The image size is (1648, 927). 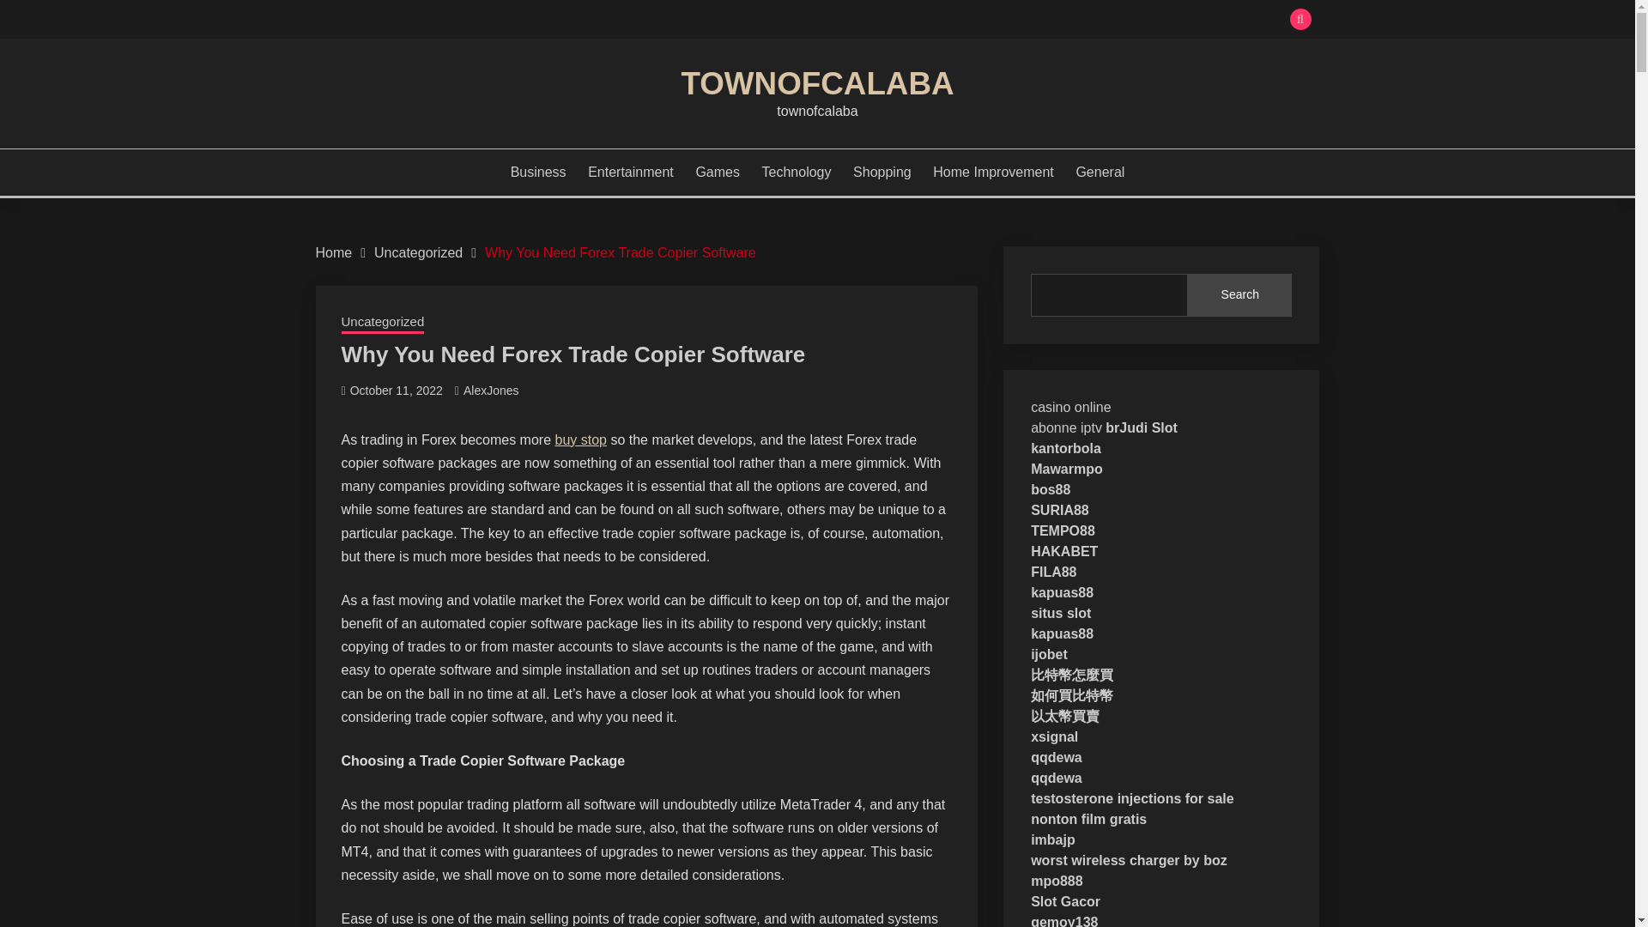 I want to click on Search, so click(x=942, y=21).